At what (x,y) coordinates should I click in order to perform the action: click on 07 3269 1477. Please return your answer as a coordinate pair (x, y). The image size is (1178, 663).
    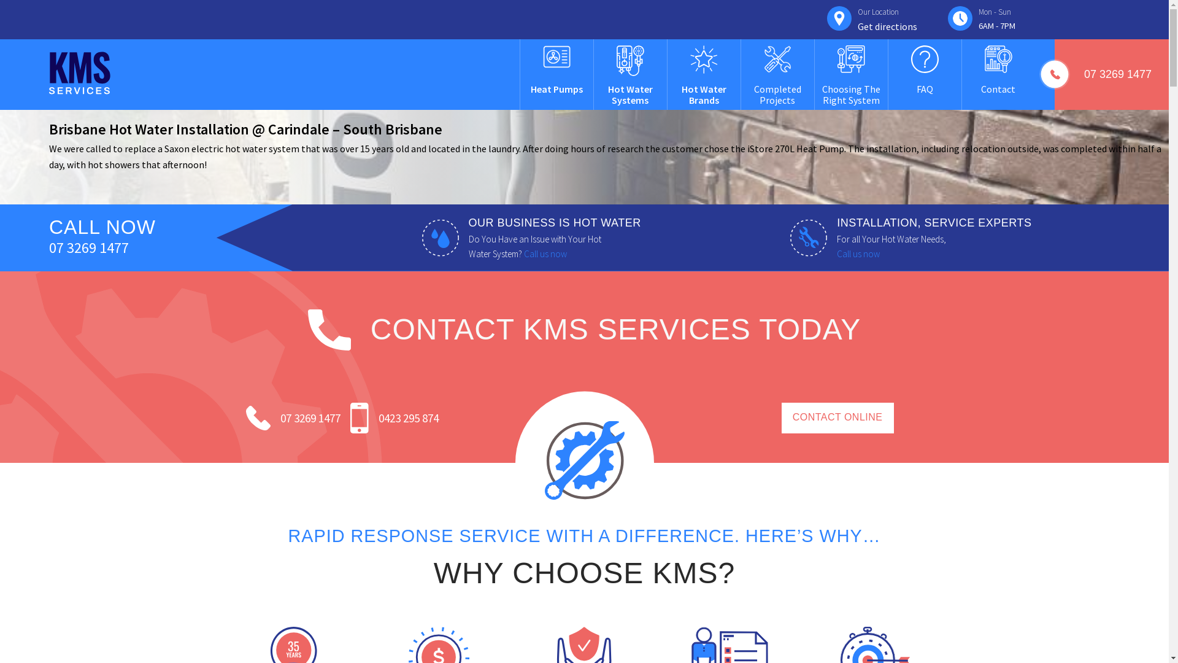
    Looking at the image, I should click on (310, 418).